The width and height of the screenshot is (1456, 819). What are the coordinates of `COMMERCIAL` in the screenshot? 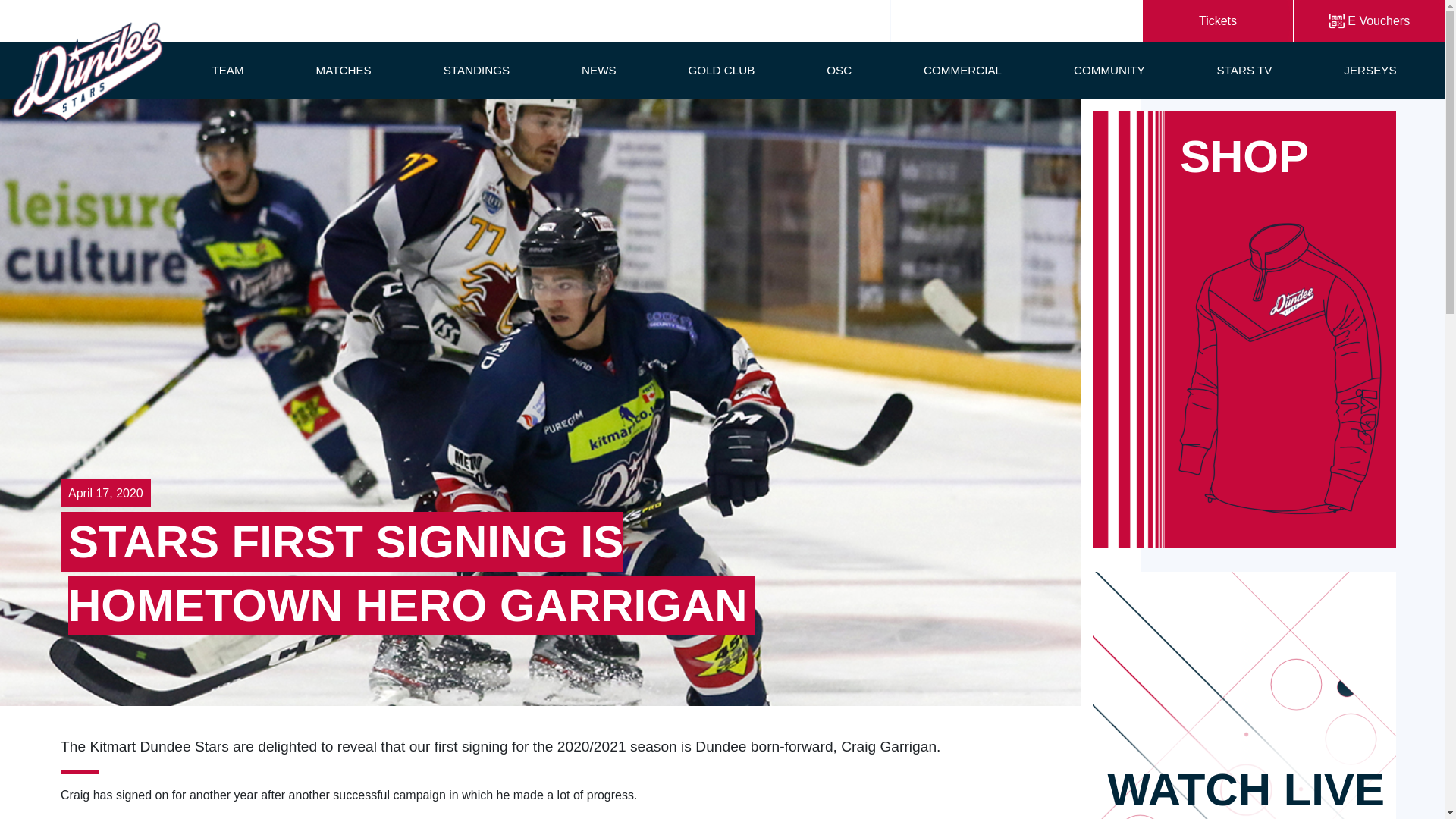 It's located at (962, 71).